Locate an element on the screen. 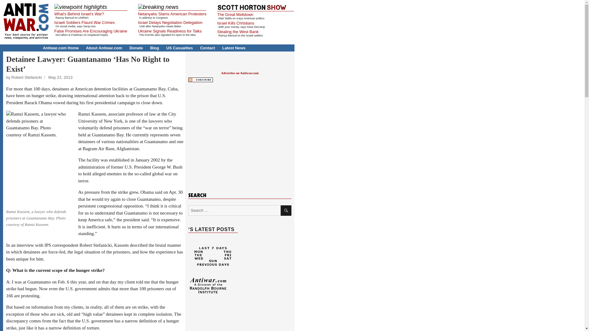 The image size is (589, 331). Donate is located at coordinates (136, 48).